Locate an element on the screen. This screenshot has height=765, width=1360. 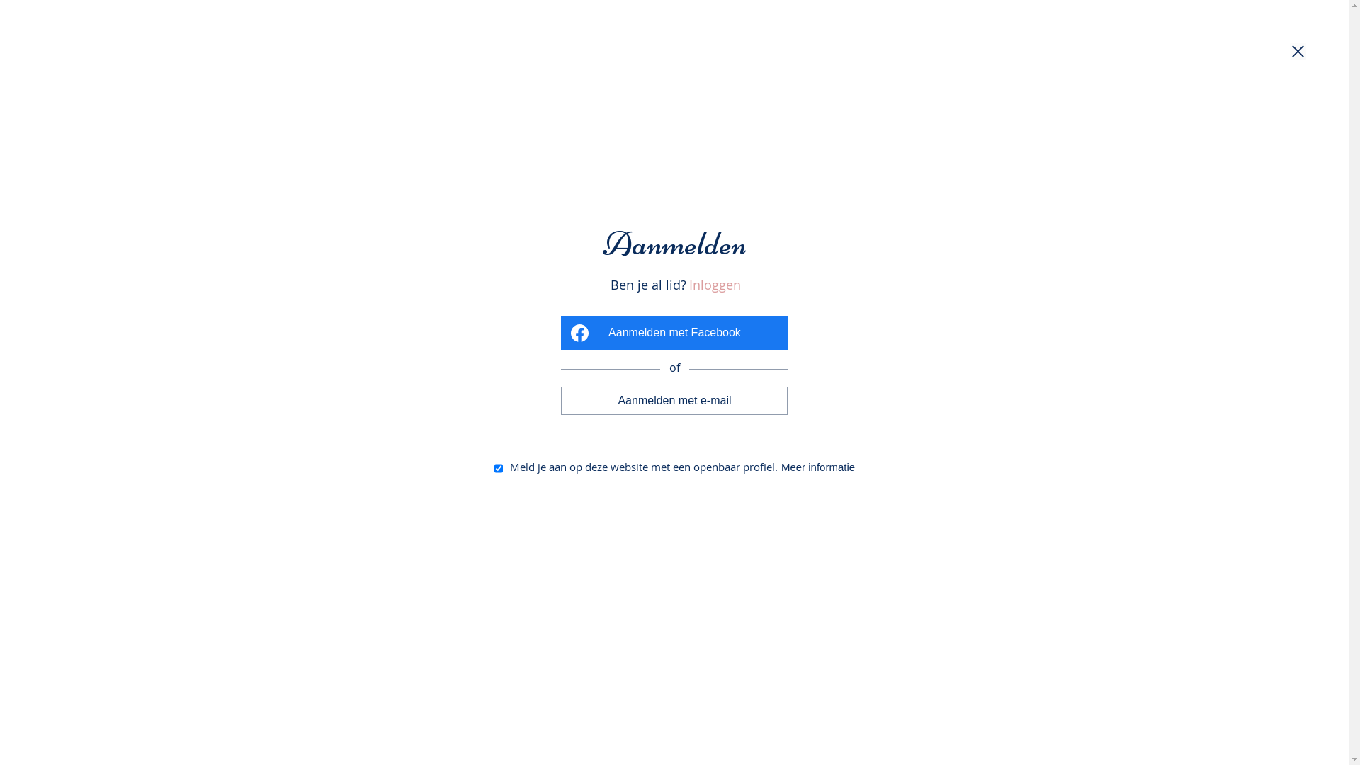
Aanmelden met Facebook is located at coordinates (674, 333).